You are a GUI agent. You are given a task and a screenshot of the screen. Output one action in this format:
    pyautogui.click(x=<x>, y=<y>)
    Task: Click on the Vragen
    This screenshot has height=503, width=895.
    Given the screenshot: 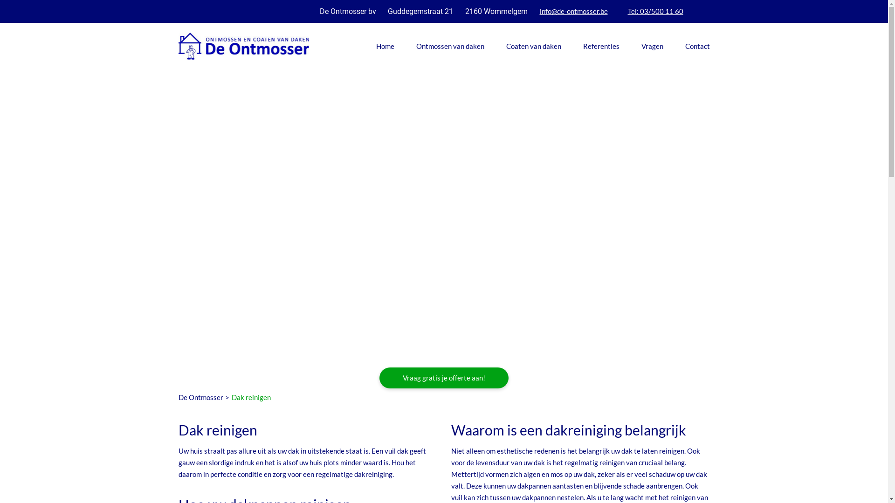 What is the action you would take?
    pyautogui.click(x=653, y=46)
    